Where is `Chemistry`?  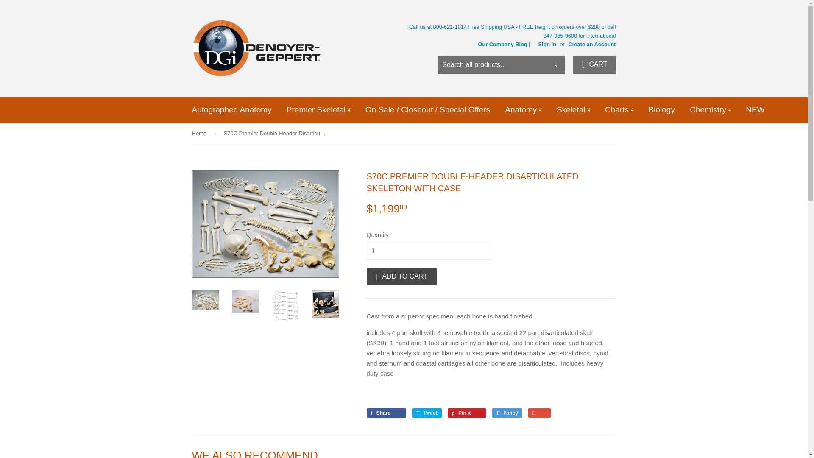
Chemistry is located at coordinates (711, 109).